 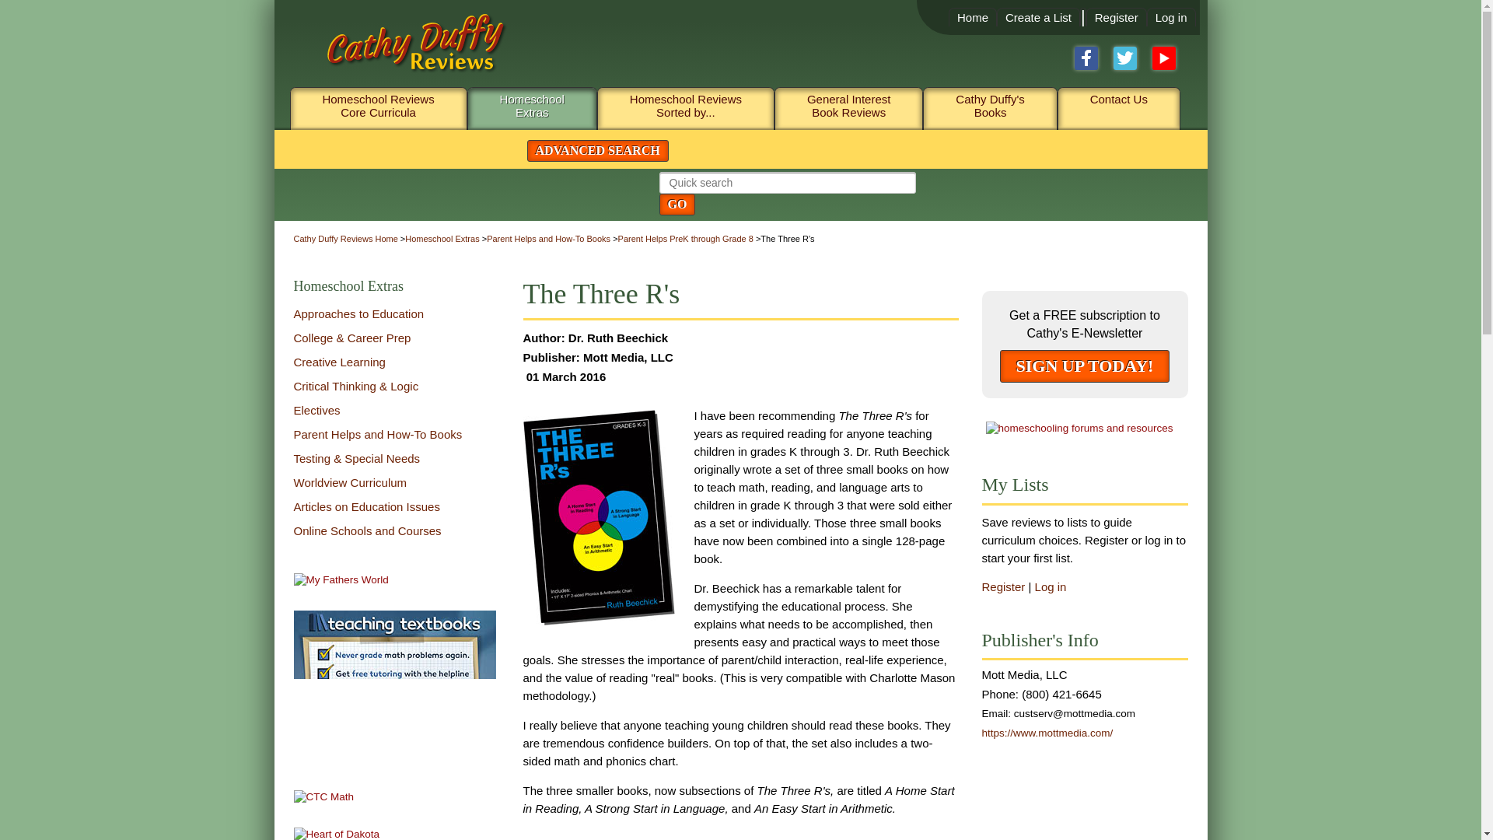 I want to click on Register, so click(x=1116, y=17).